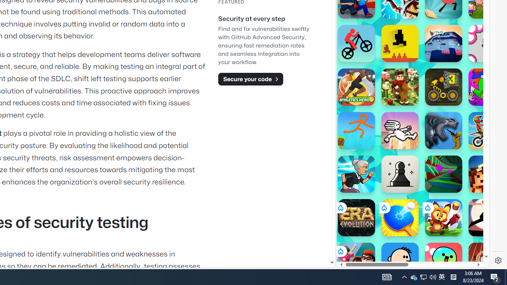 Image resolution: width=507 pixels, height=285 pixels. Describe the element at coordinates (433, 119) in the screenshot. I see `Combat Reloaded` at that location.